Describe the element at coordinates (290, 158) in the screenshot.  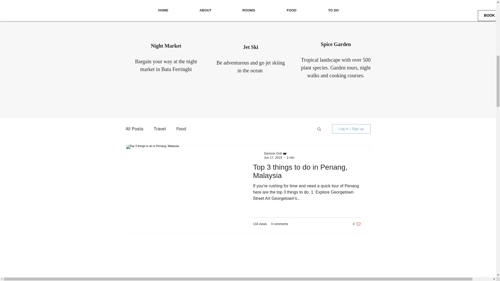
I see `2 min` at that location.